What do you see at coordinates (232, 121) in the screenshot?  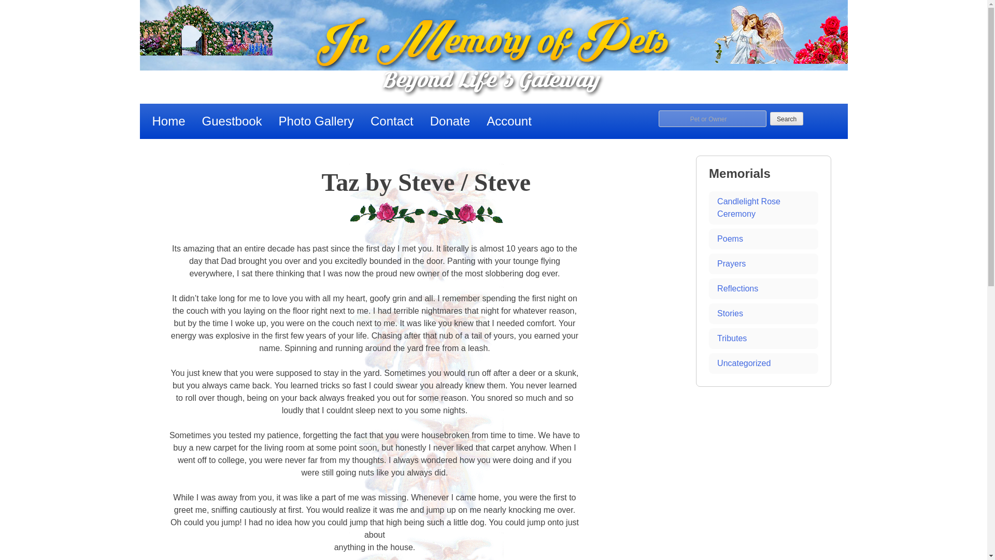 I see `Guestbook` at bounding box center [232, 121].